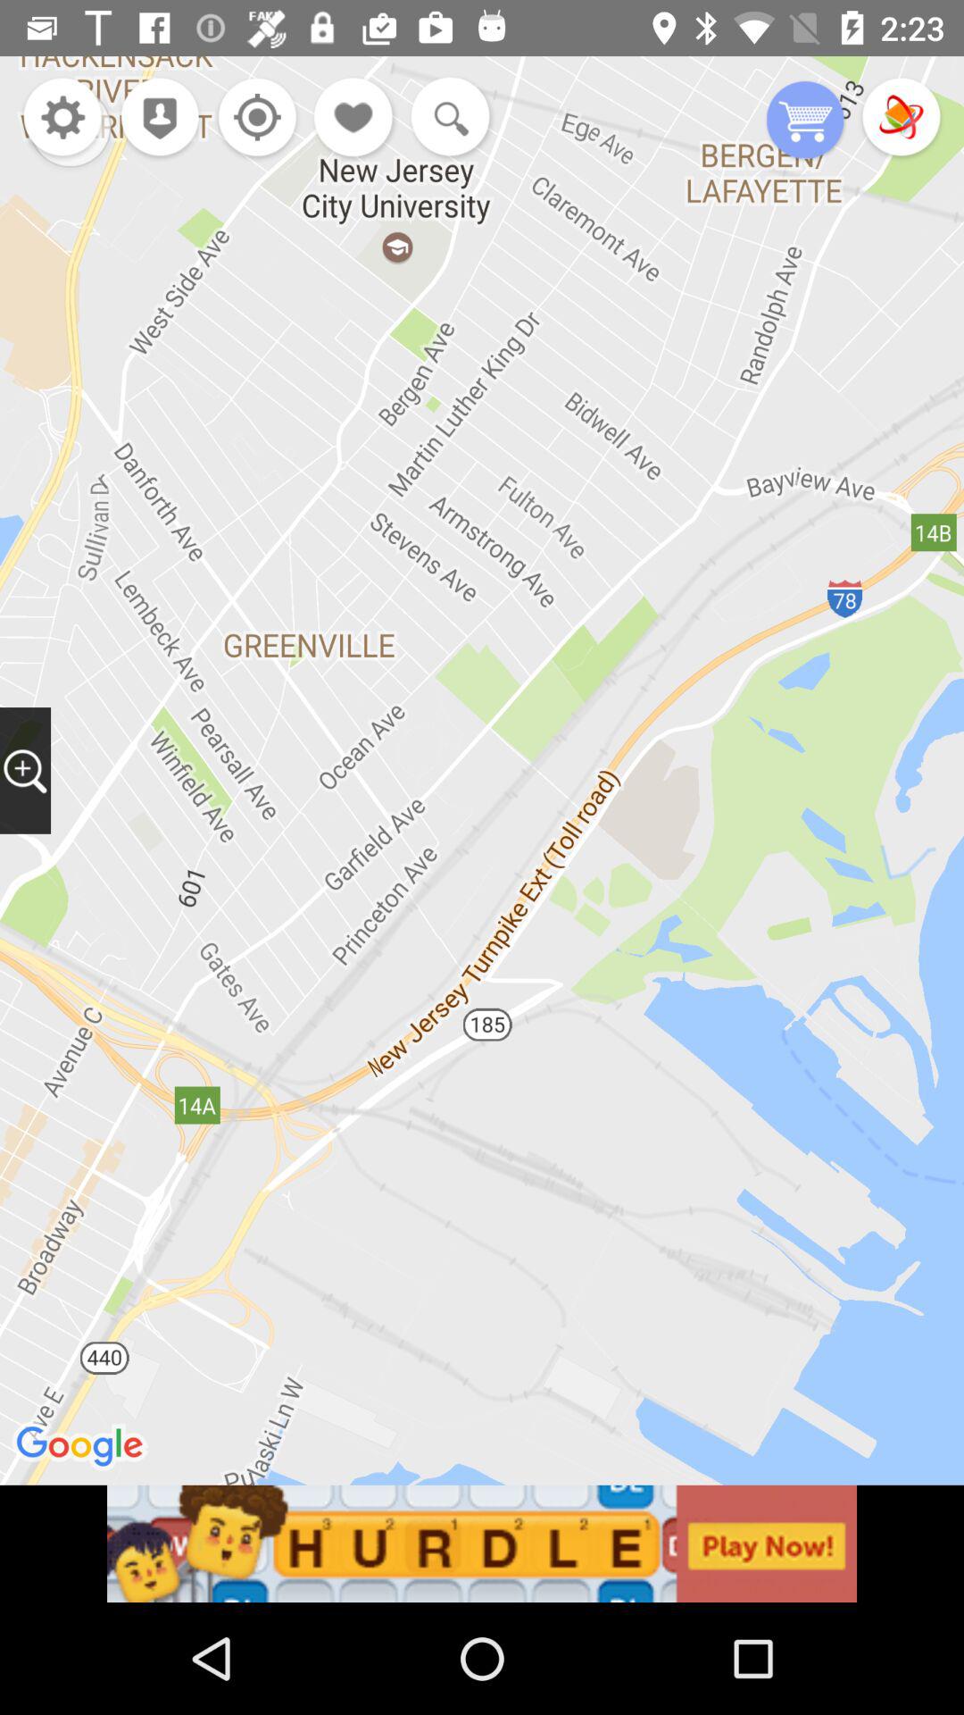  I want to click on drag magnifier, so click(25, 770).